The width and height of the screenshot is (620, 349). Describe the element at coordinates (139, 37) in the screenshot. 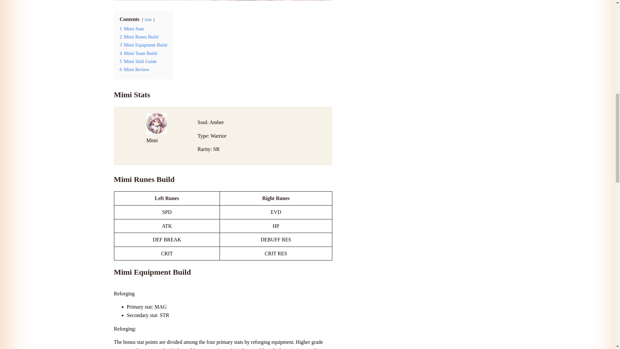

I see `2 Mimi Runes Build` at that location.